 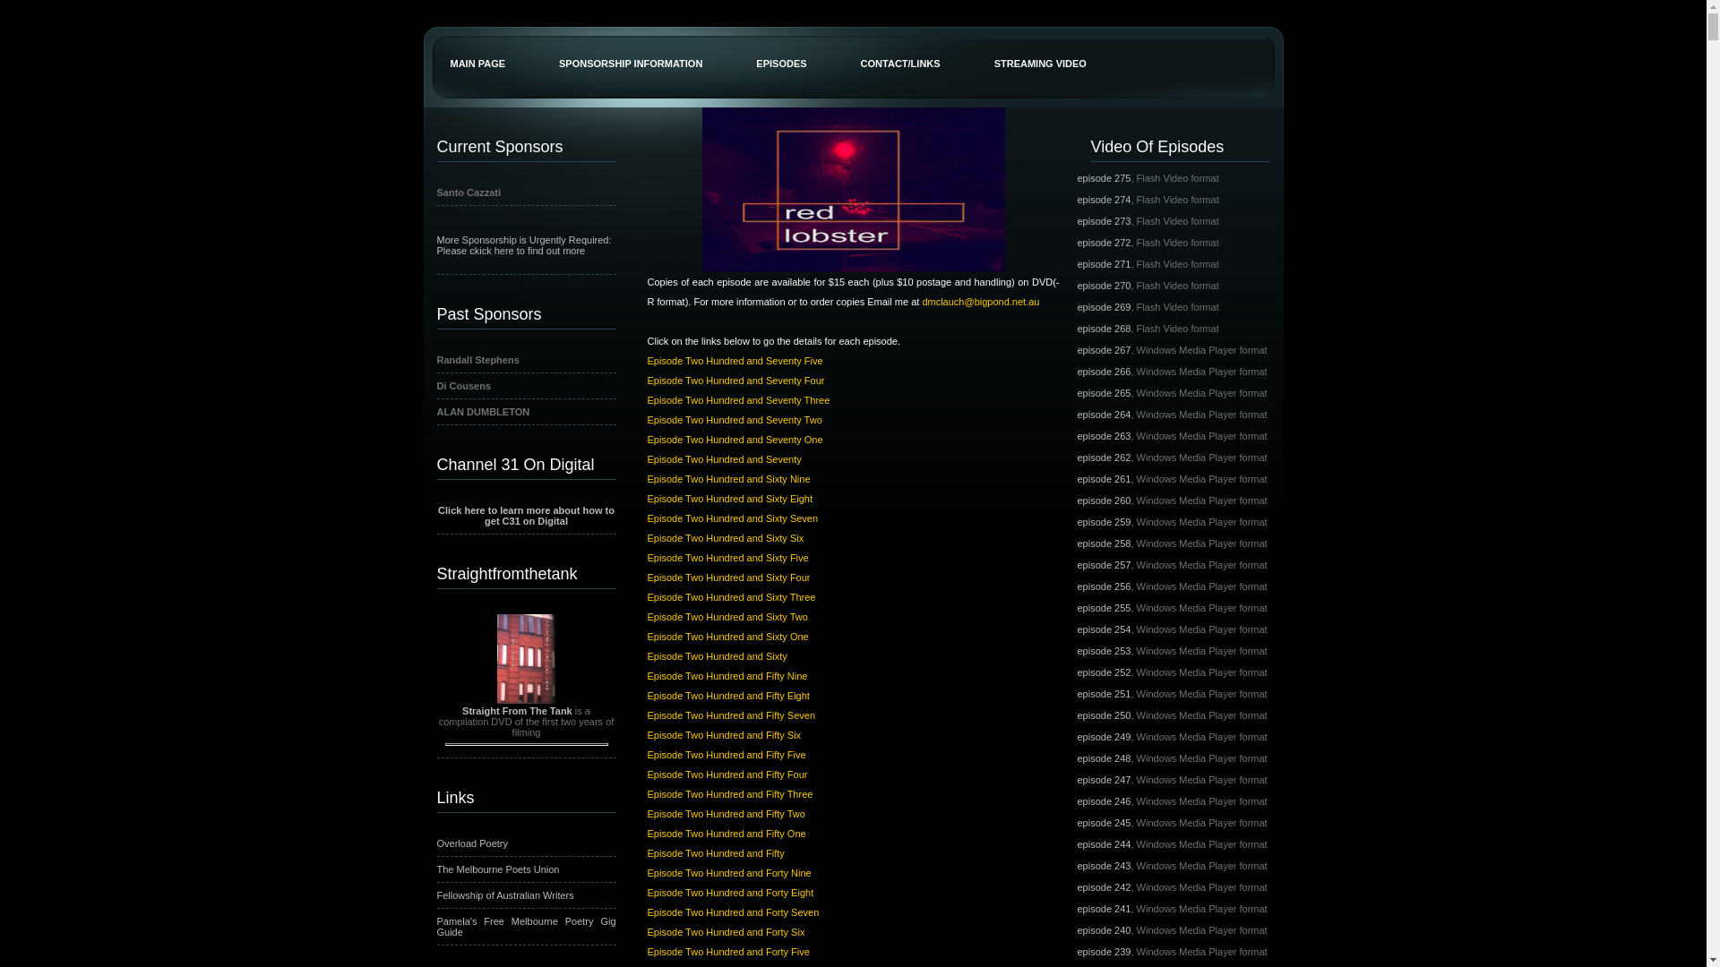 I want to click on episode 267, so click(x=1104, y=349).